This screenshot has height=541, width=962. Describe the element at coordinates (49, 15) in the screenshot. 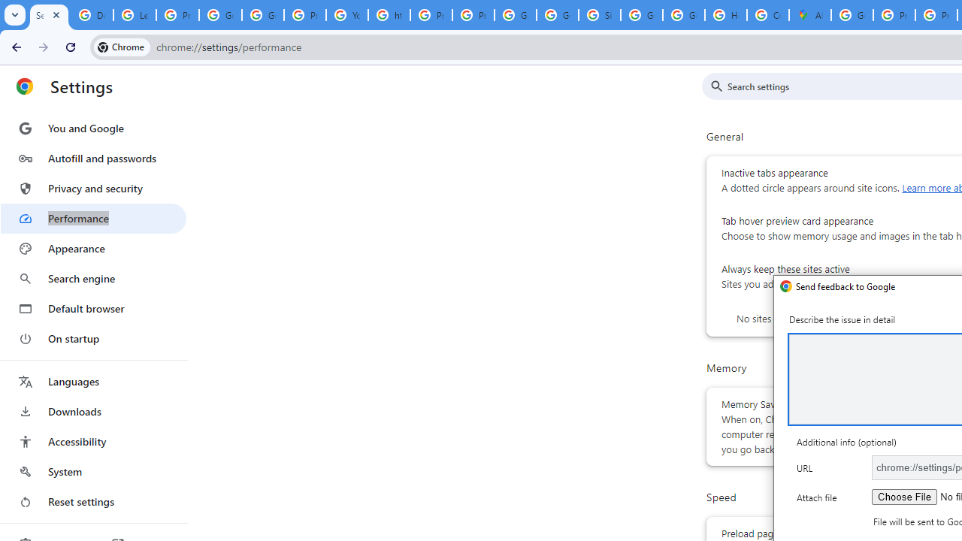

I see `Settings - Performance` at that location.